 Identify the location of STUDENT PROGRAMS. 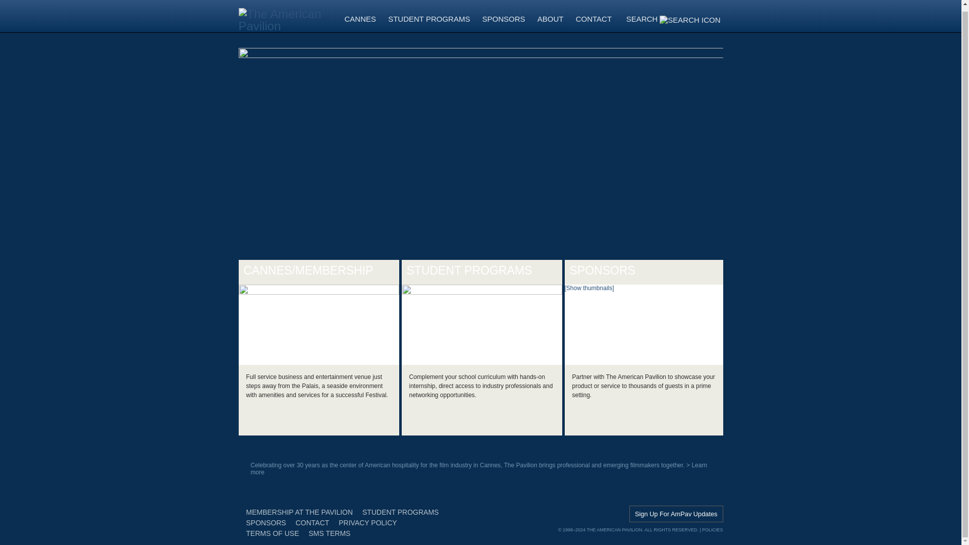
(428, 21).